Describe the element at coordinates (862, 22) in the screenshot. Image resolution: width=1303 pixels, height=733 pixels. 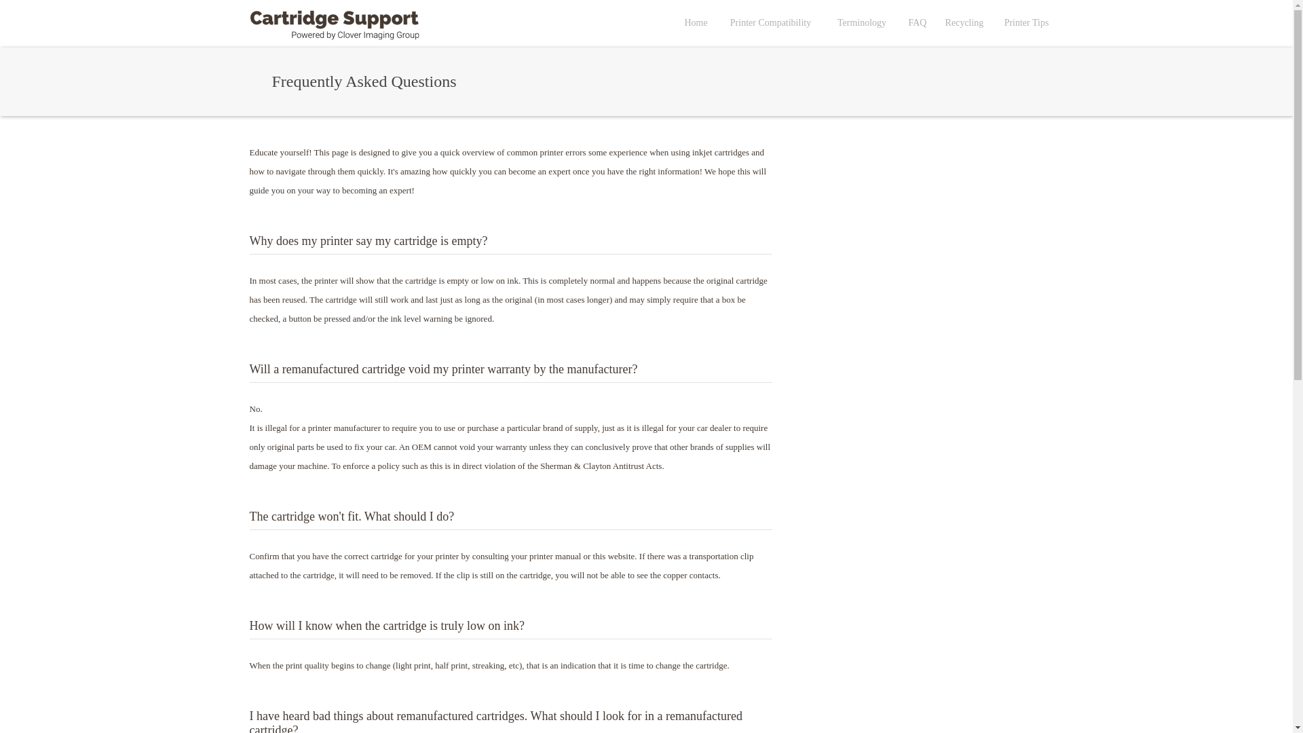
I see `Terminology` at that location.